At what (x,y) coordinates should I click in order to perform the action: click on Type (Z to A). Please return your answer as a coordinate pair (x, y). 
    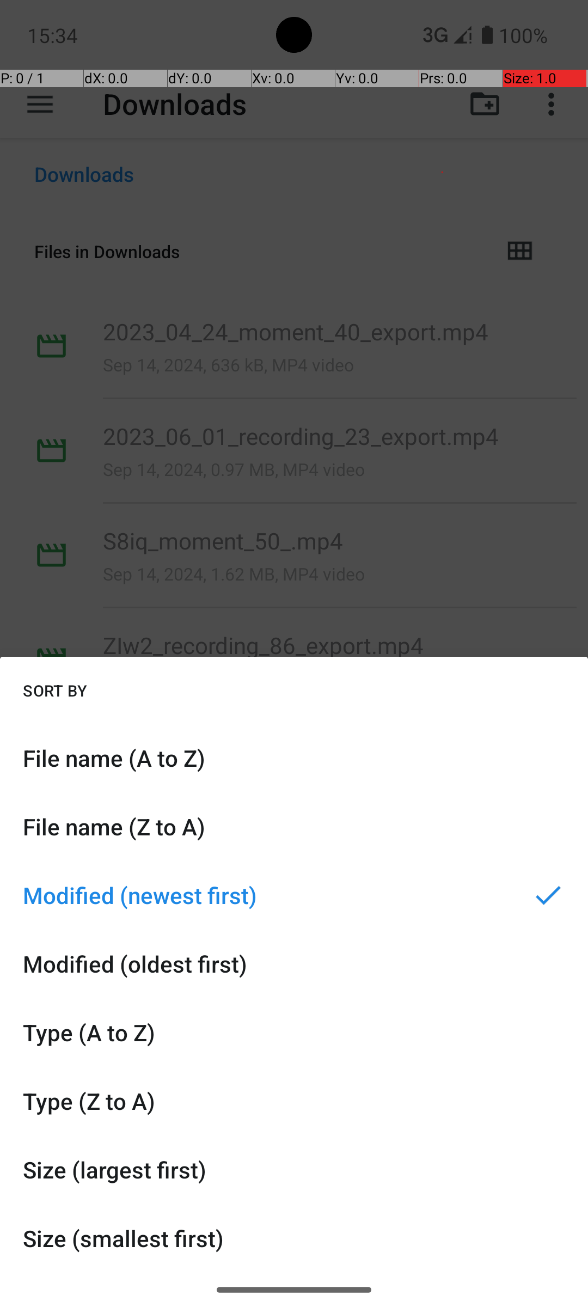
    Looking at the image, I should click on (294, 1101).